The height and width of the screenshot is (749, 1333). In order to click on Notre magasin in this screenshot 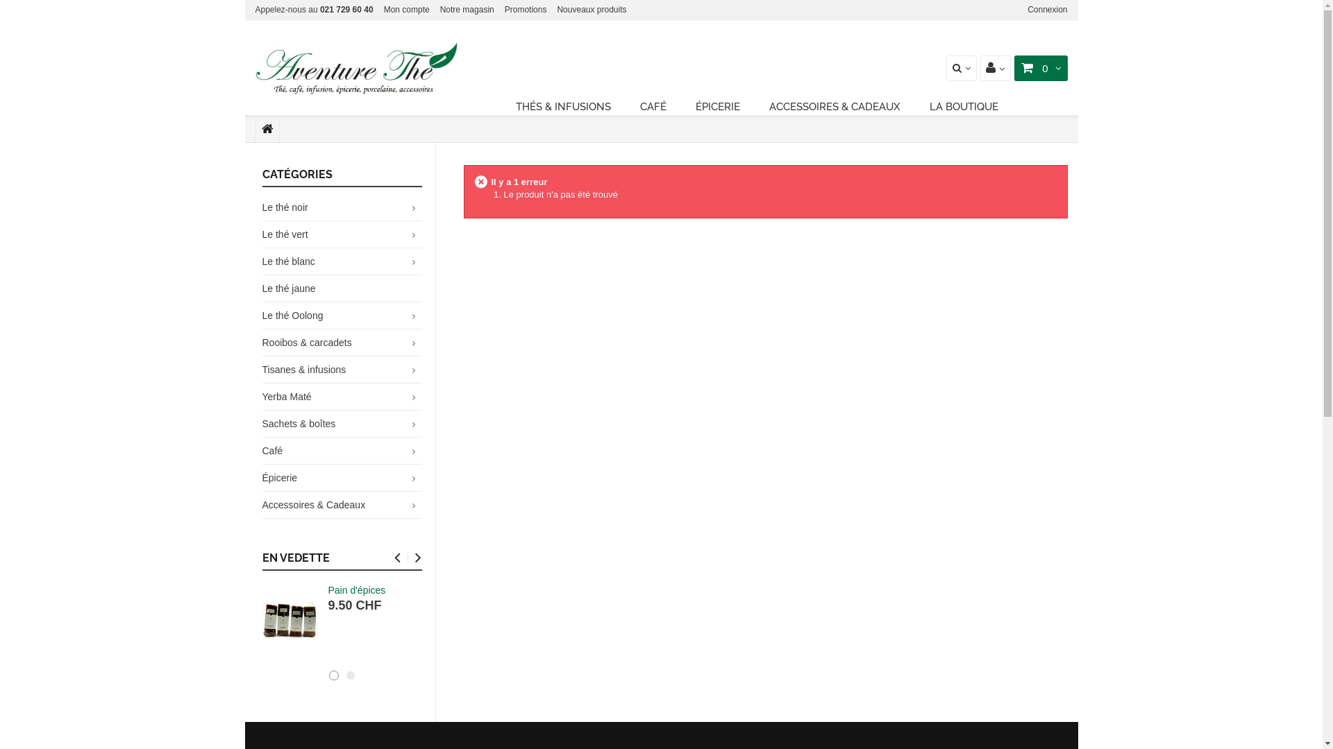, I will do `click(467, 10)`.